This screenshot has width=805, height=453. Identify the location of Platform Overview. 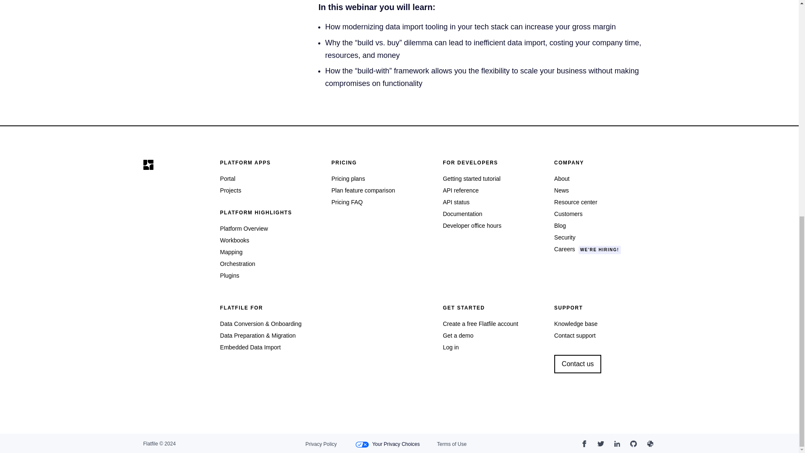
(244, 228).